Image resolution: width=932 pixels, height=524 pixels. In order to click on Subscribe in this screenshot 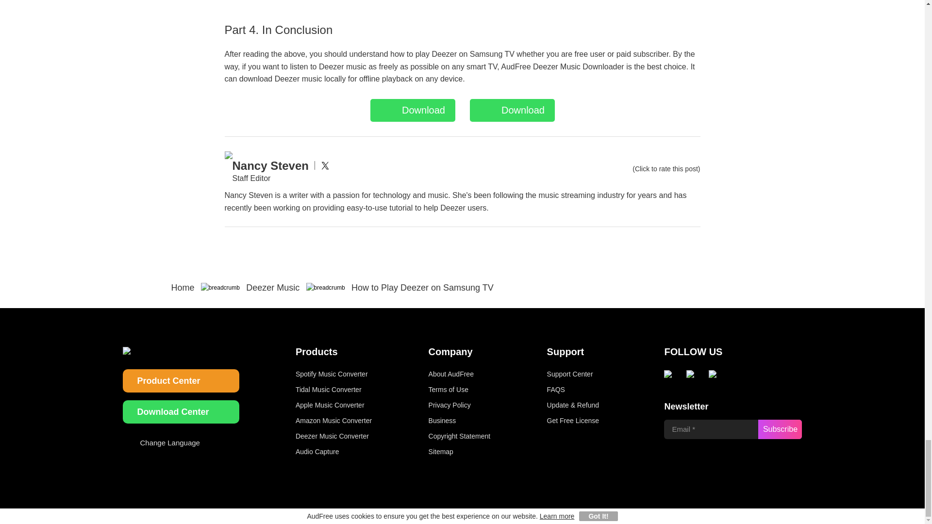, I will do `click(780, 429)`.